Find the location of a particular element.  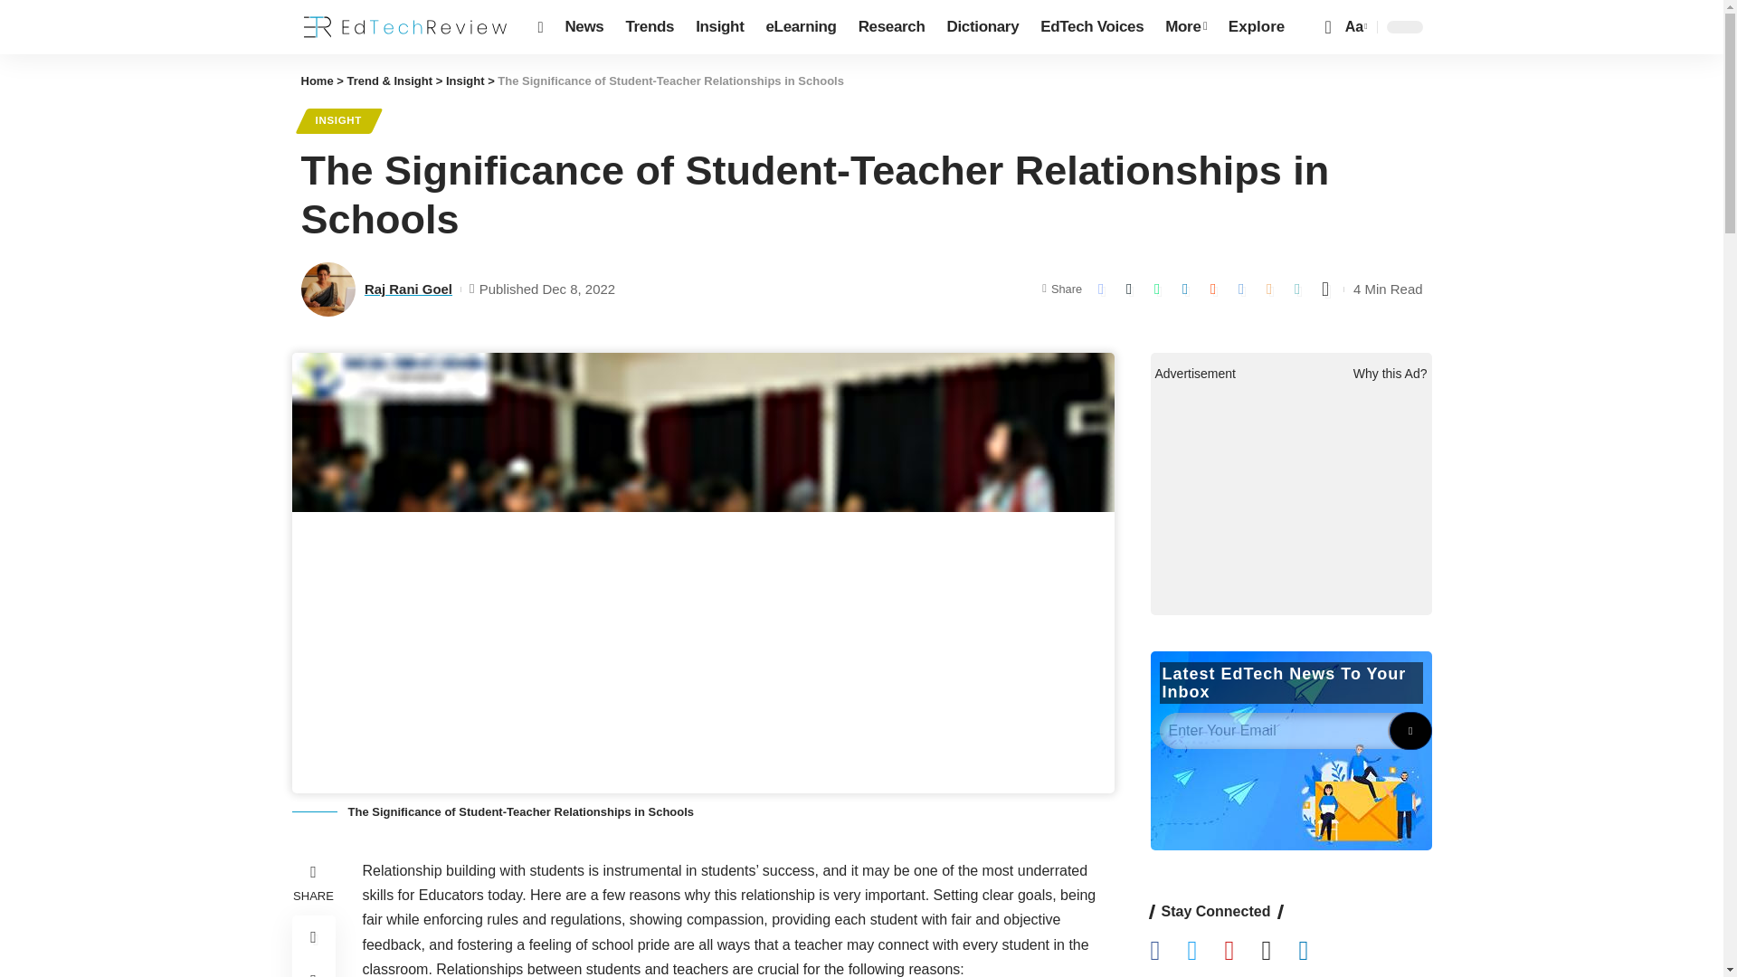

Follow EdTechReview on Facebook is located at coordinates (1169, 952).